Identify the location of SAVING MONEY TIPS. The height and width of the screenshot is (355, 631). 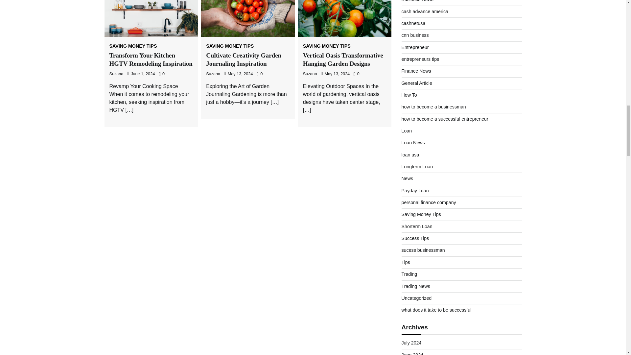
(133, 46).